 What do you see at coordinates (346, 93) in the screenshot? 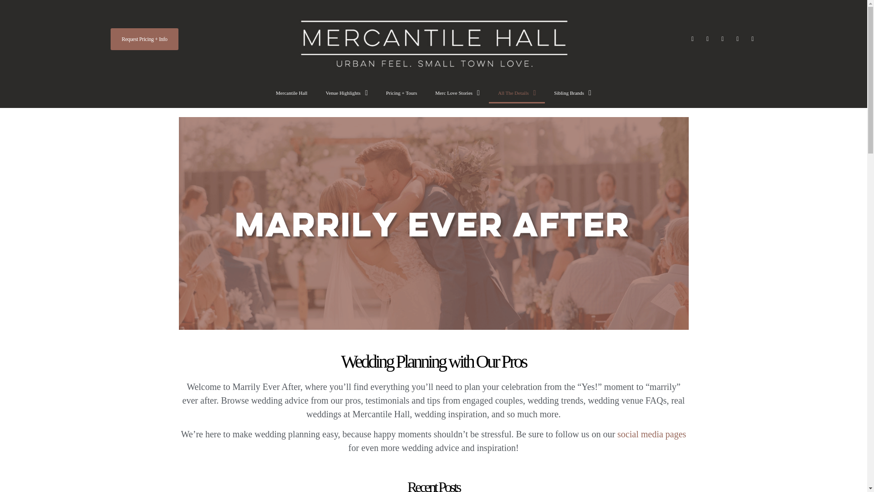
I see `Venue Highlights` at bounding box center [346, 93].